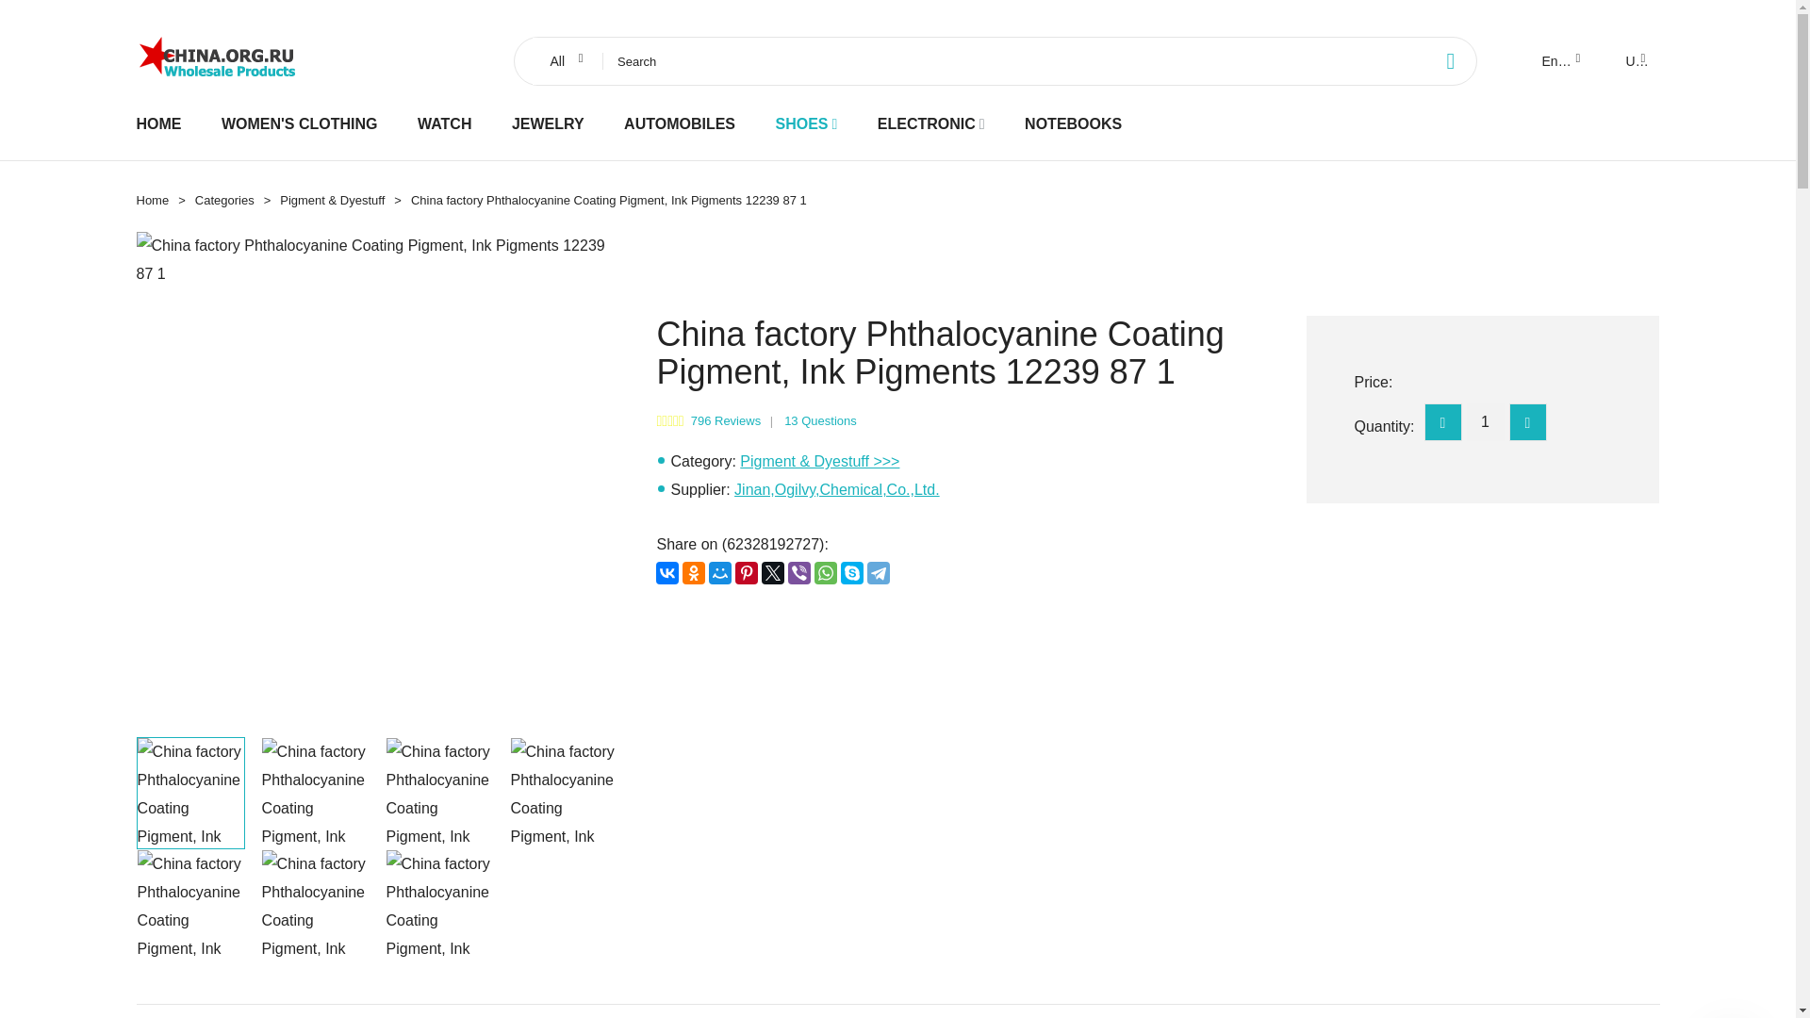 The image size is (1810, 1018). What do you see at coordinates (679, 123) in the screenshot?
I see `AUTOMOBILES` at bounding box center [679, 123].